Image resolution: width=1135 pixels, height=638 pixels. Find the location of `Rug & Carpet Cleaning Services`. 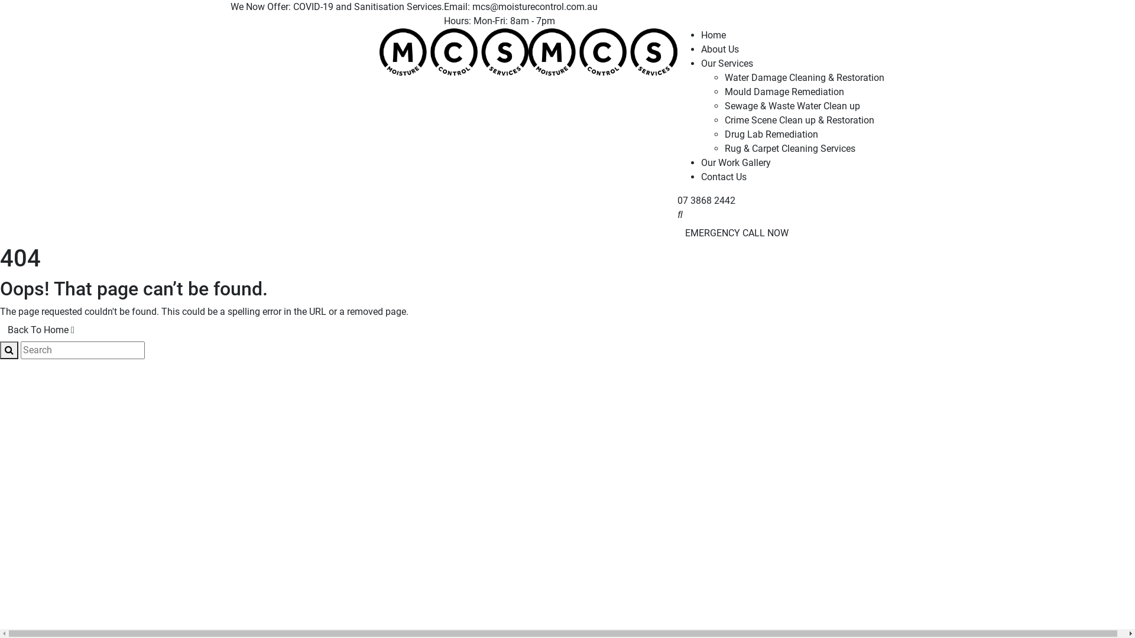

Rug & Carpet Cleaning Services is located at coordinates (790, 149).